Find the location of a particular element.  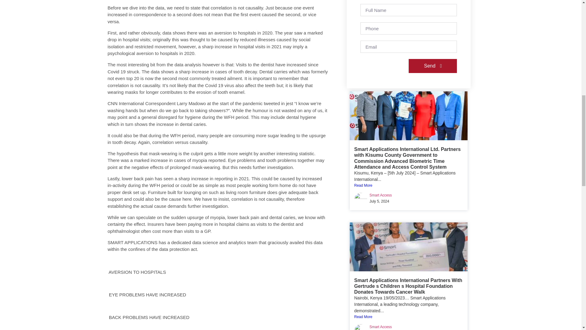

Posts by Smart Access is located at coordinates (380, 327).